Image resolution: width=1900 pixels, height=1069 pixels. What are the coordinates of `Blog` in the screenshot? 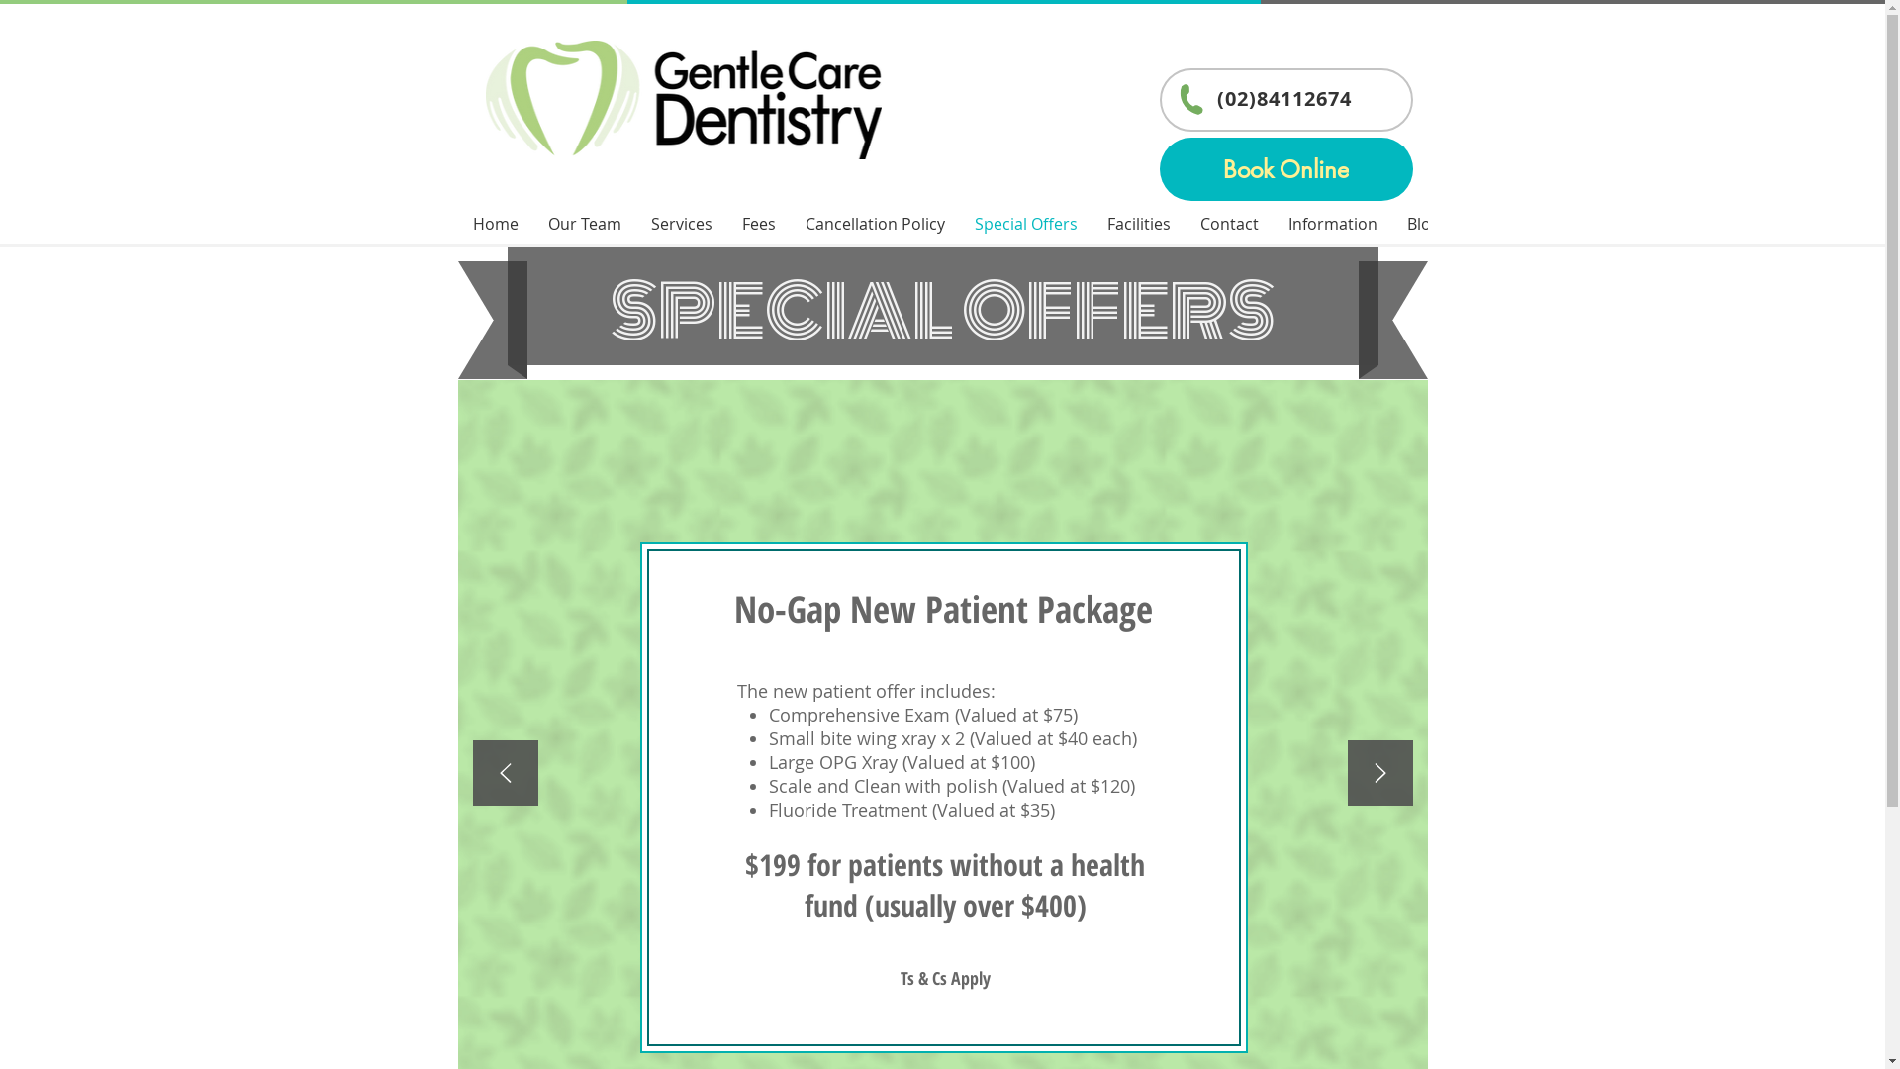 It's located at (1423, 226).